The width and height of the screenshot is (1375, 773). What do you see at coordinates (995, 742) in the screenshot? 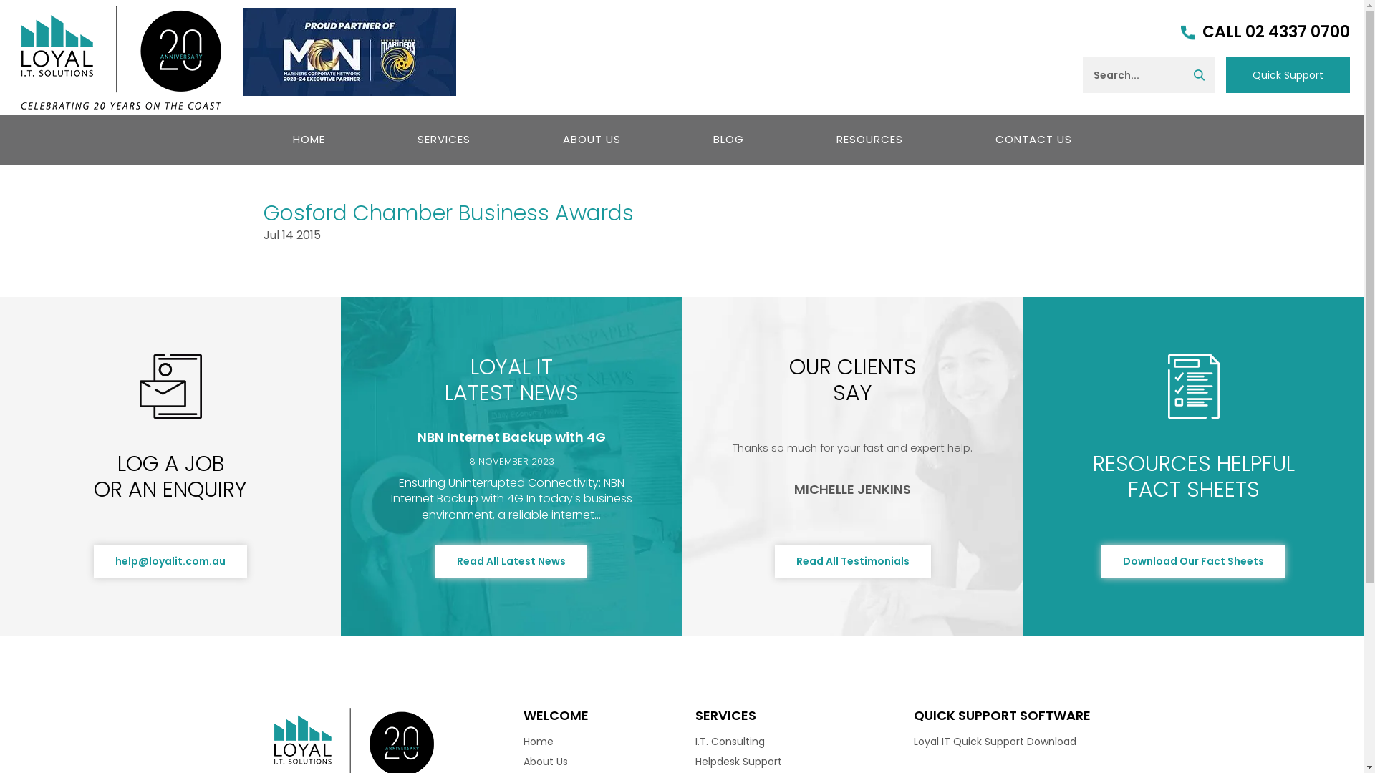
I see `Loyal IT Quick Support Download` at bounding box center [995, 742].